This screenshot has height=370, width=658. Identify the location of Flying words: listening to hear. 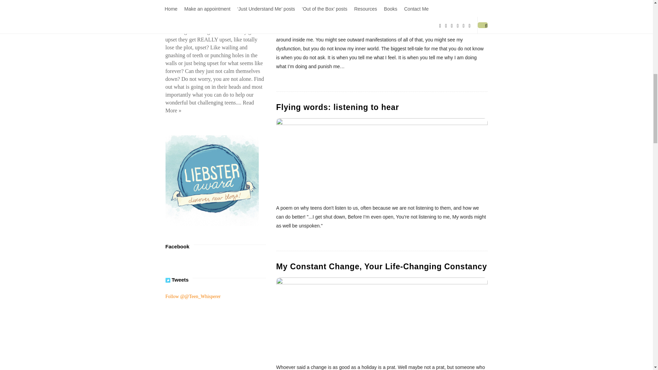
(337, 107).